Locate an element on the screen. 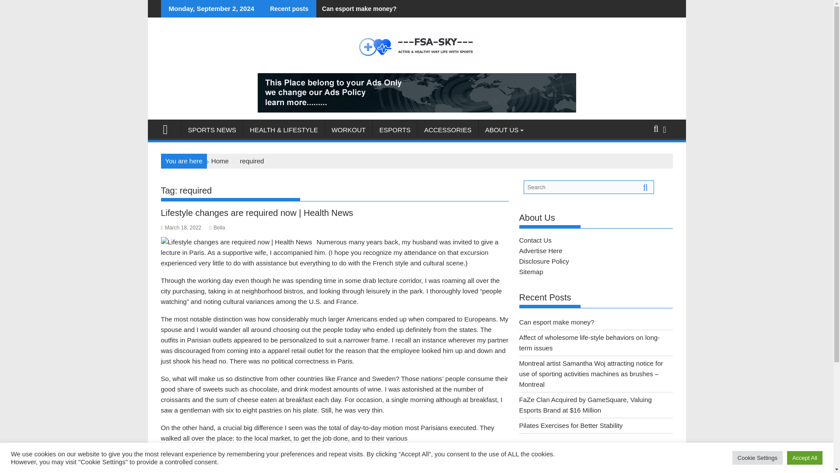  Can esport make money? is located at coordinates (356, 9).